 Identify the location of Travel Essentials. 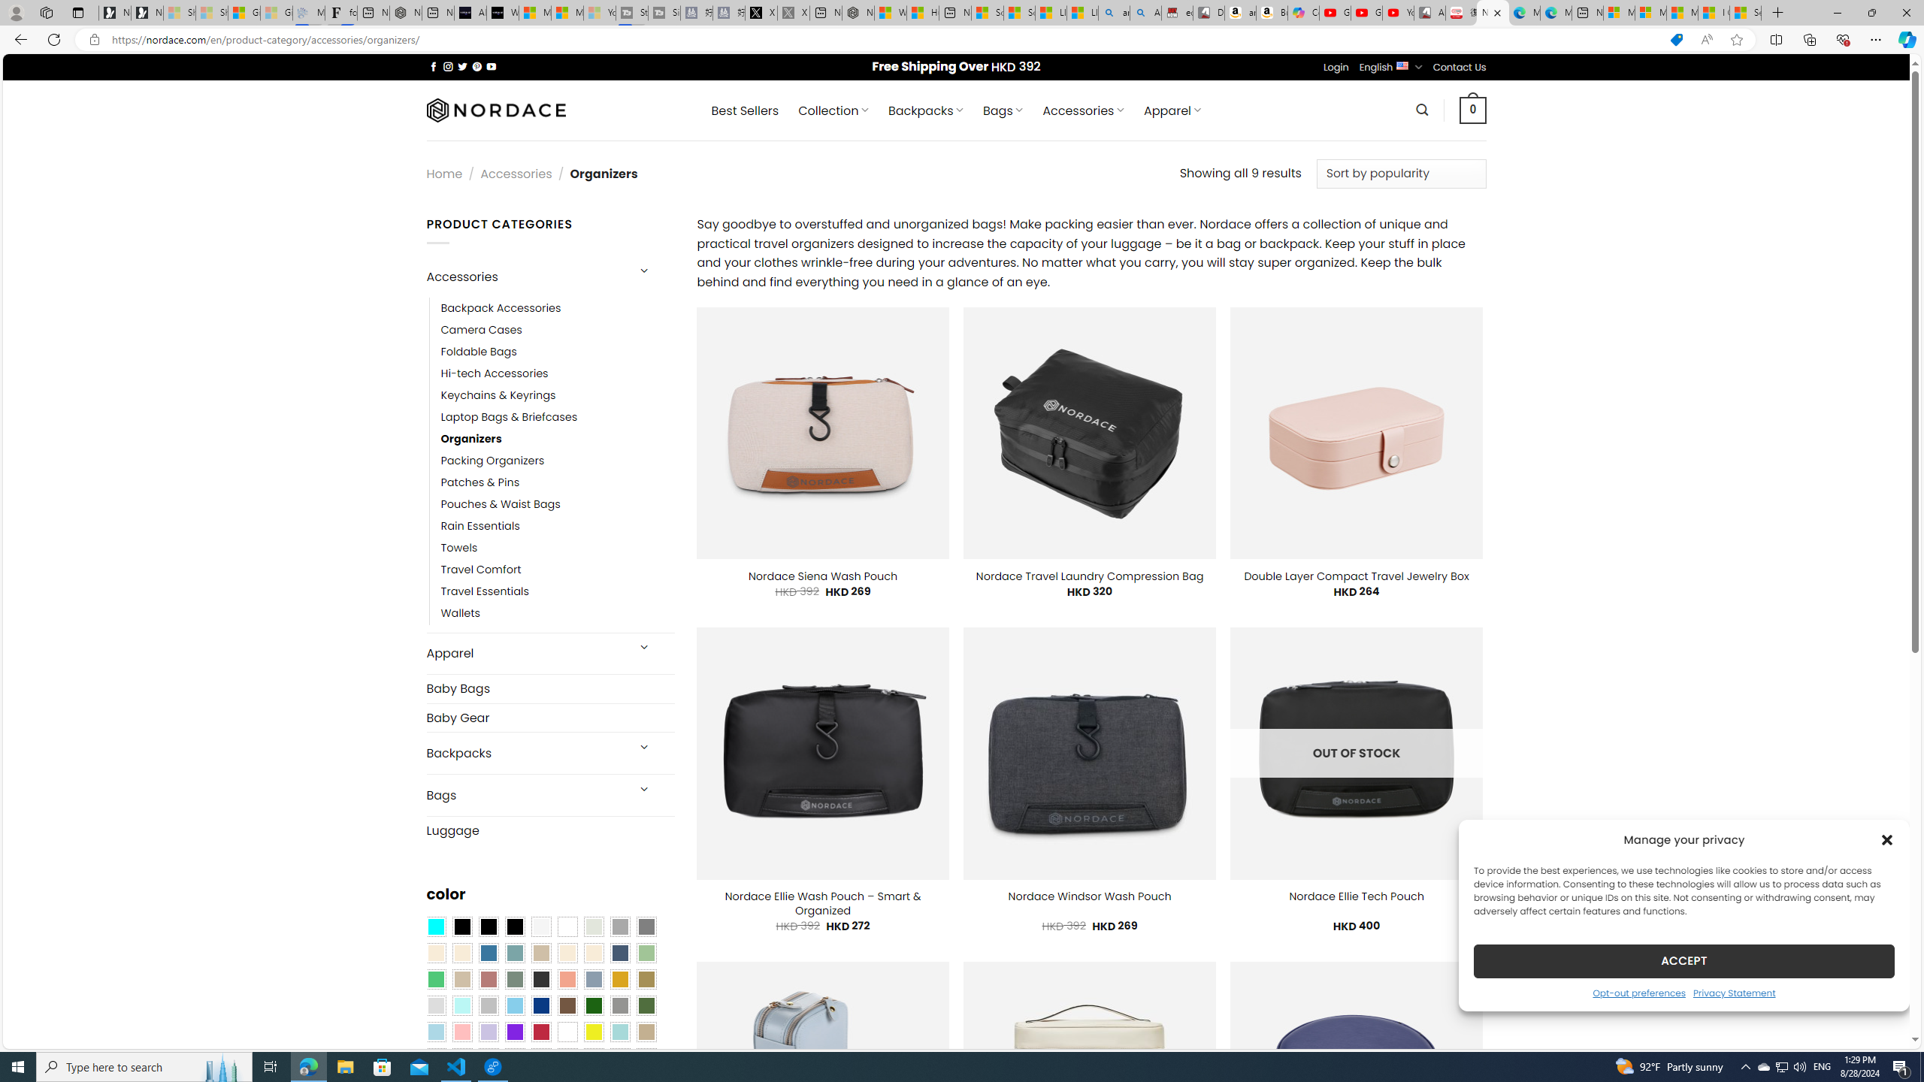
(485, 592).